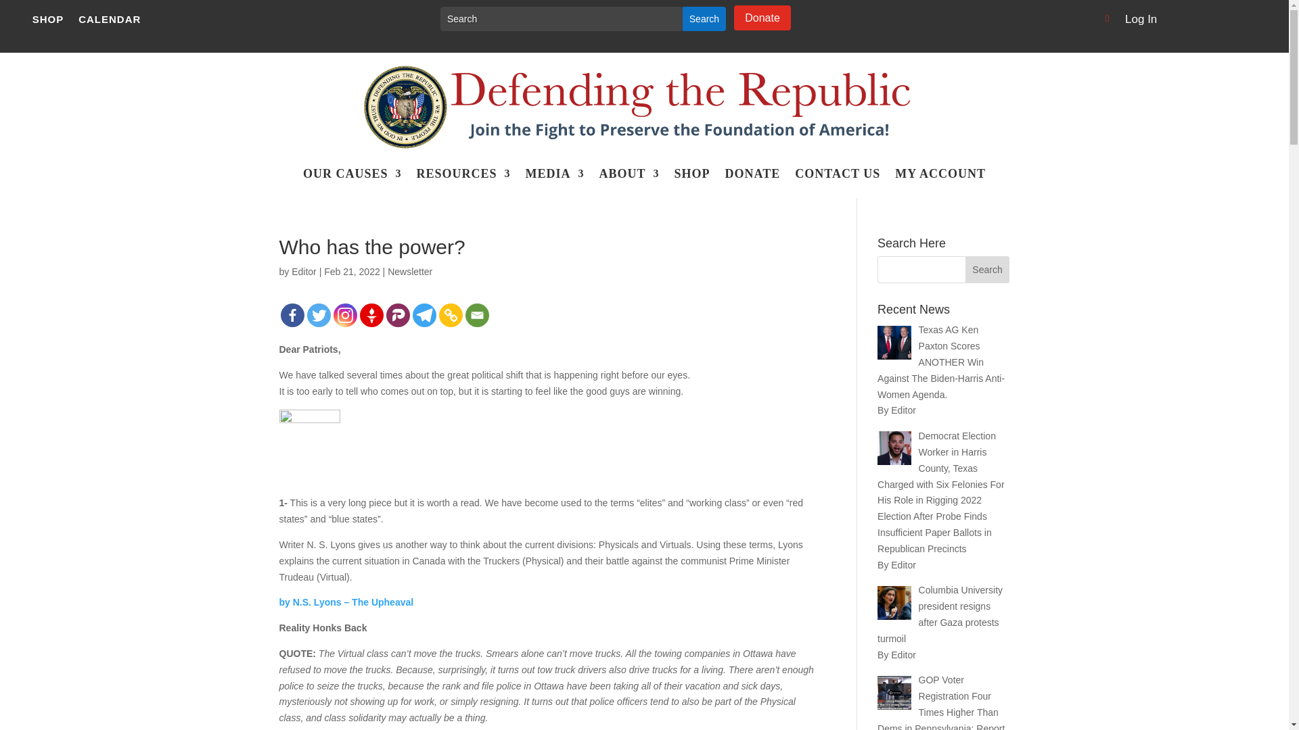 The height and width of the screenshot is (730, 1299). I want to click on Posts by Editor, so click(304, 272).